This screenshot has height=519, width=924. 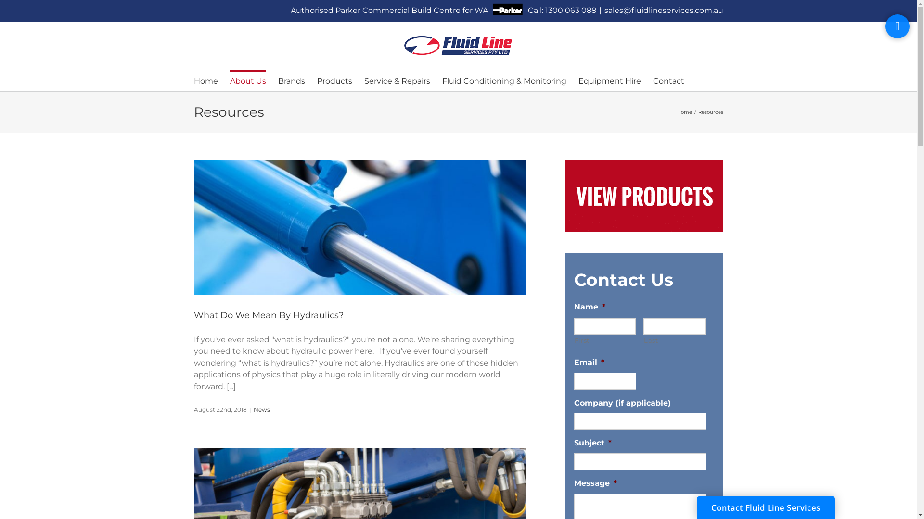 What do you see at coordinates (668, 81) in the screenshot?
I see `Contact` at bounding box center [668, 81].